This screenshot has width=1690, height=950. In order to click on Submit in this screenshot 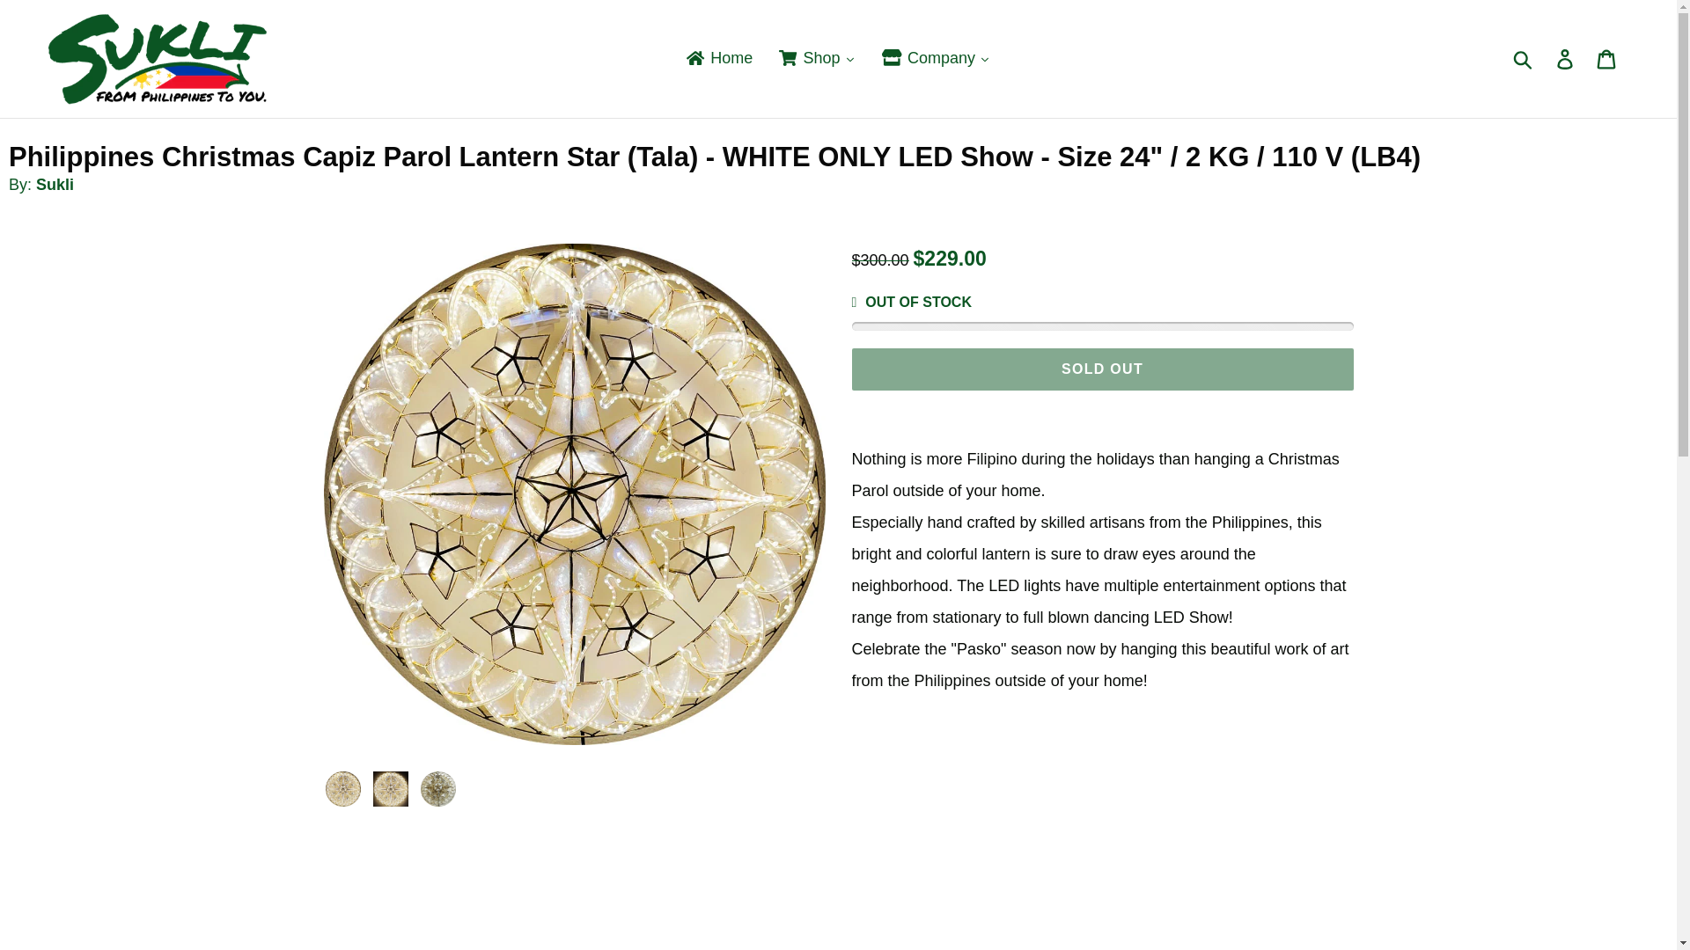, I will do `click(1524, 58)`.